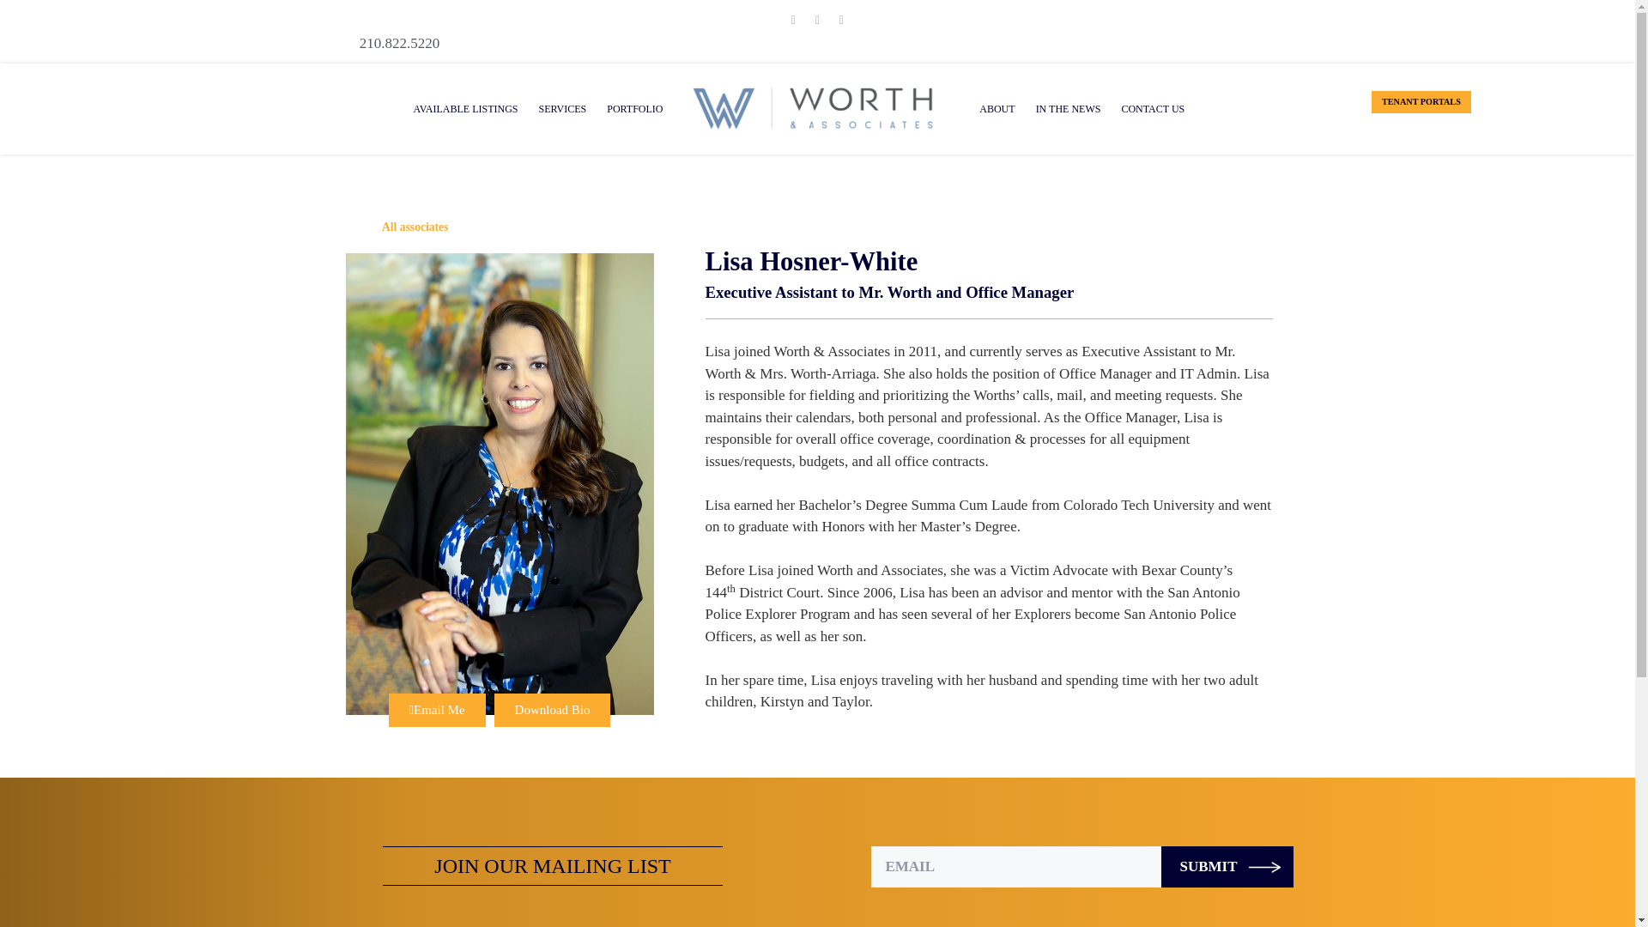  What do you see at coordinates (817, 43) in the screenshot?
I see `210.822.5220` at bounding box center [817, 43].